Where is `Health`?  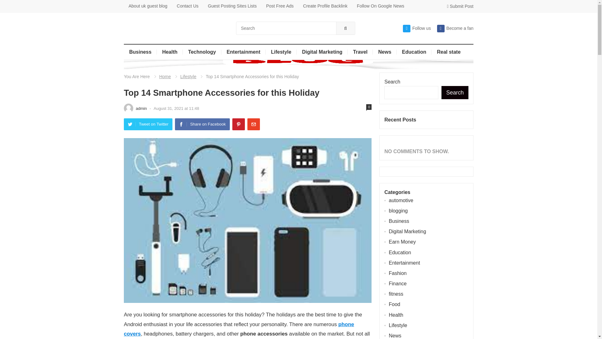 Health is located at coordinates (170, 52).